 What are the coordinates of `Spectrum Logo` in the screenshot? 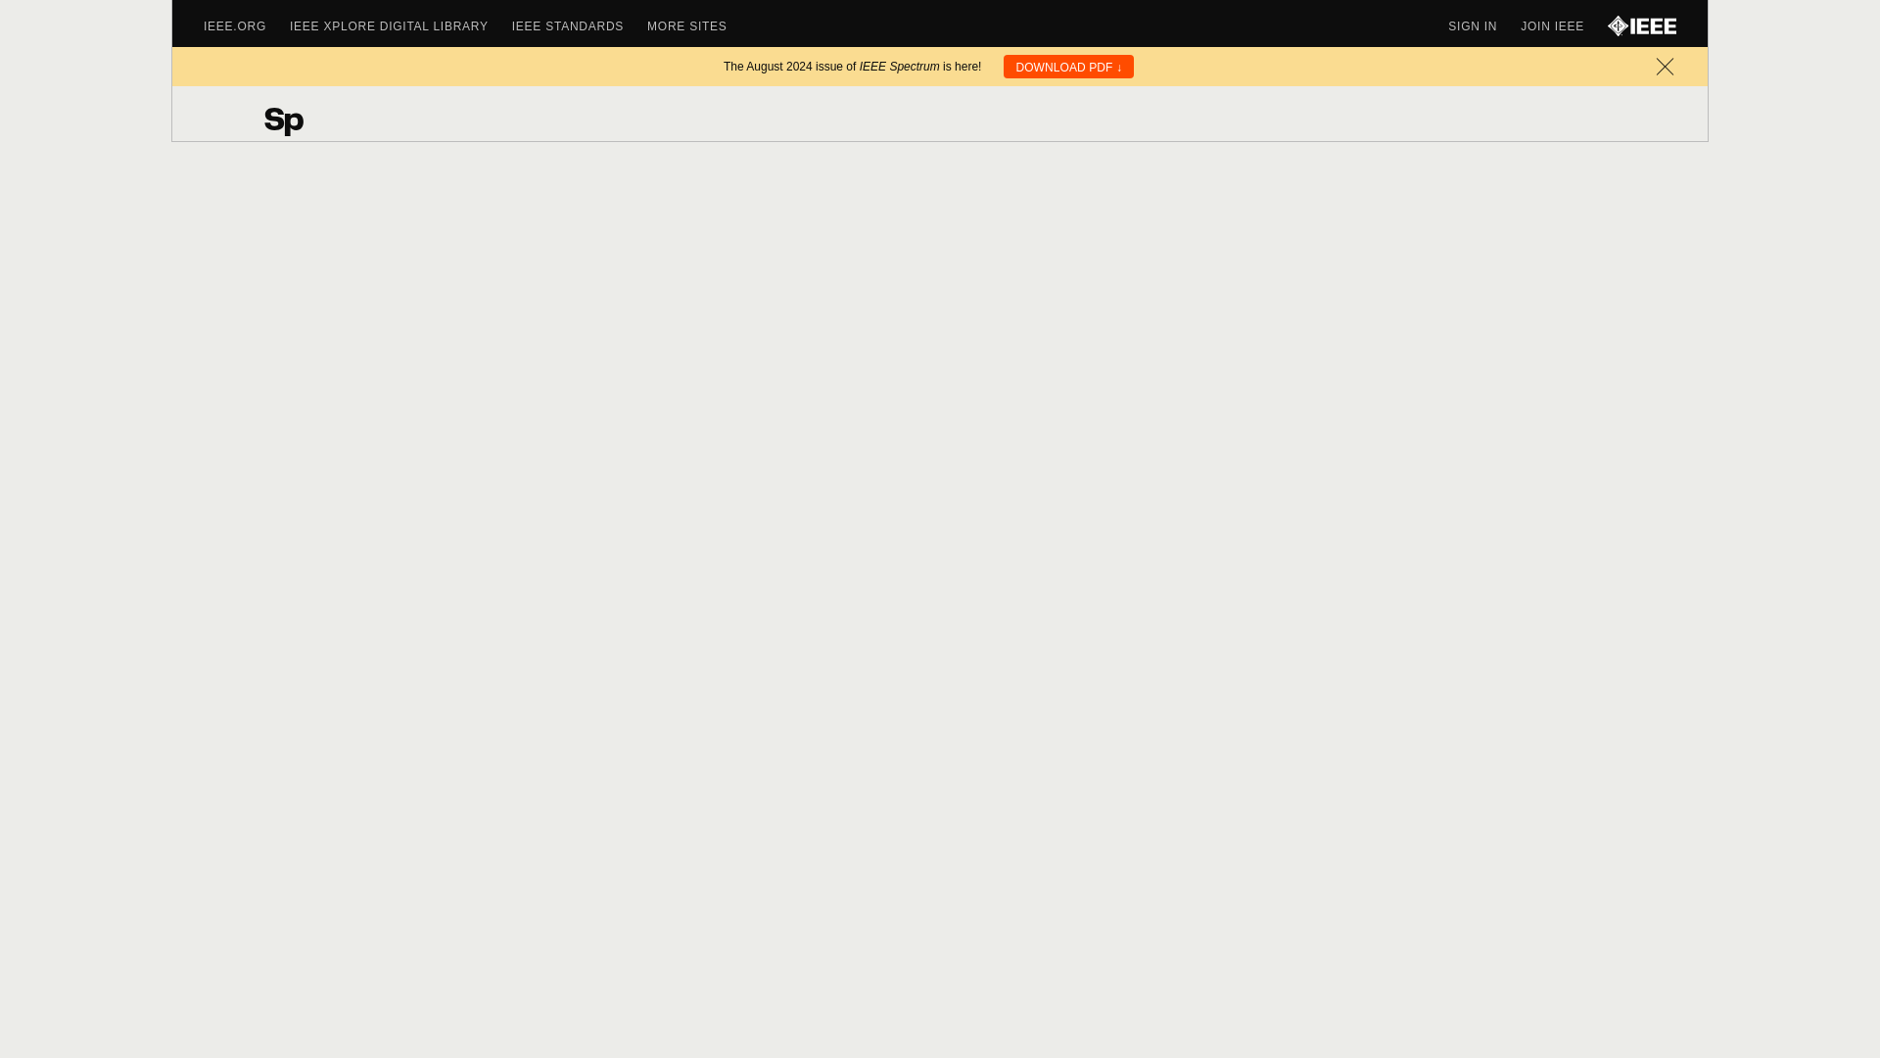 It's located at (307, 120).